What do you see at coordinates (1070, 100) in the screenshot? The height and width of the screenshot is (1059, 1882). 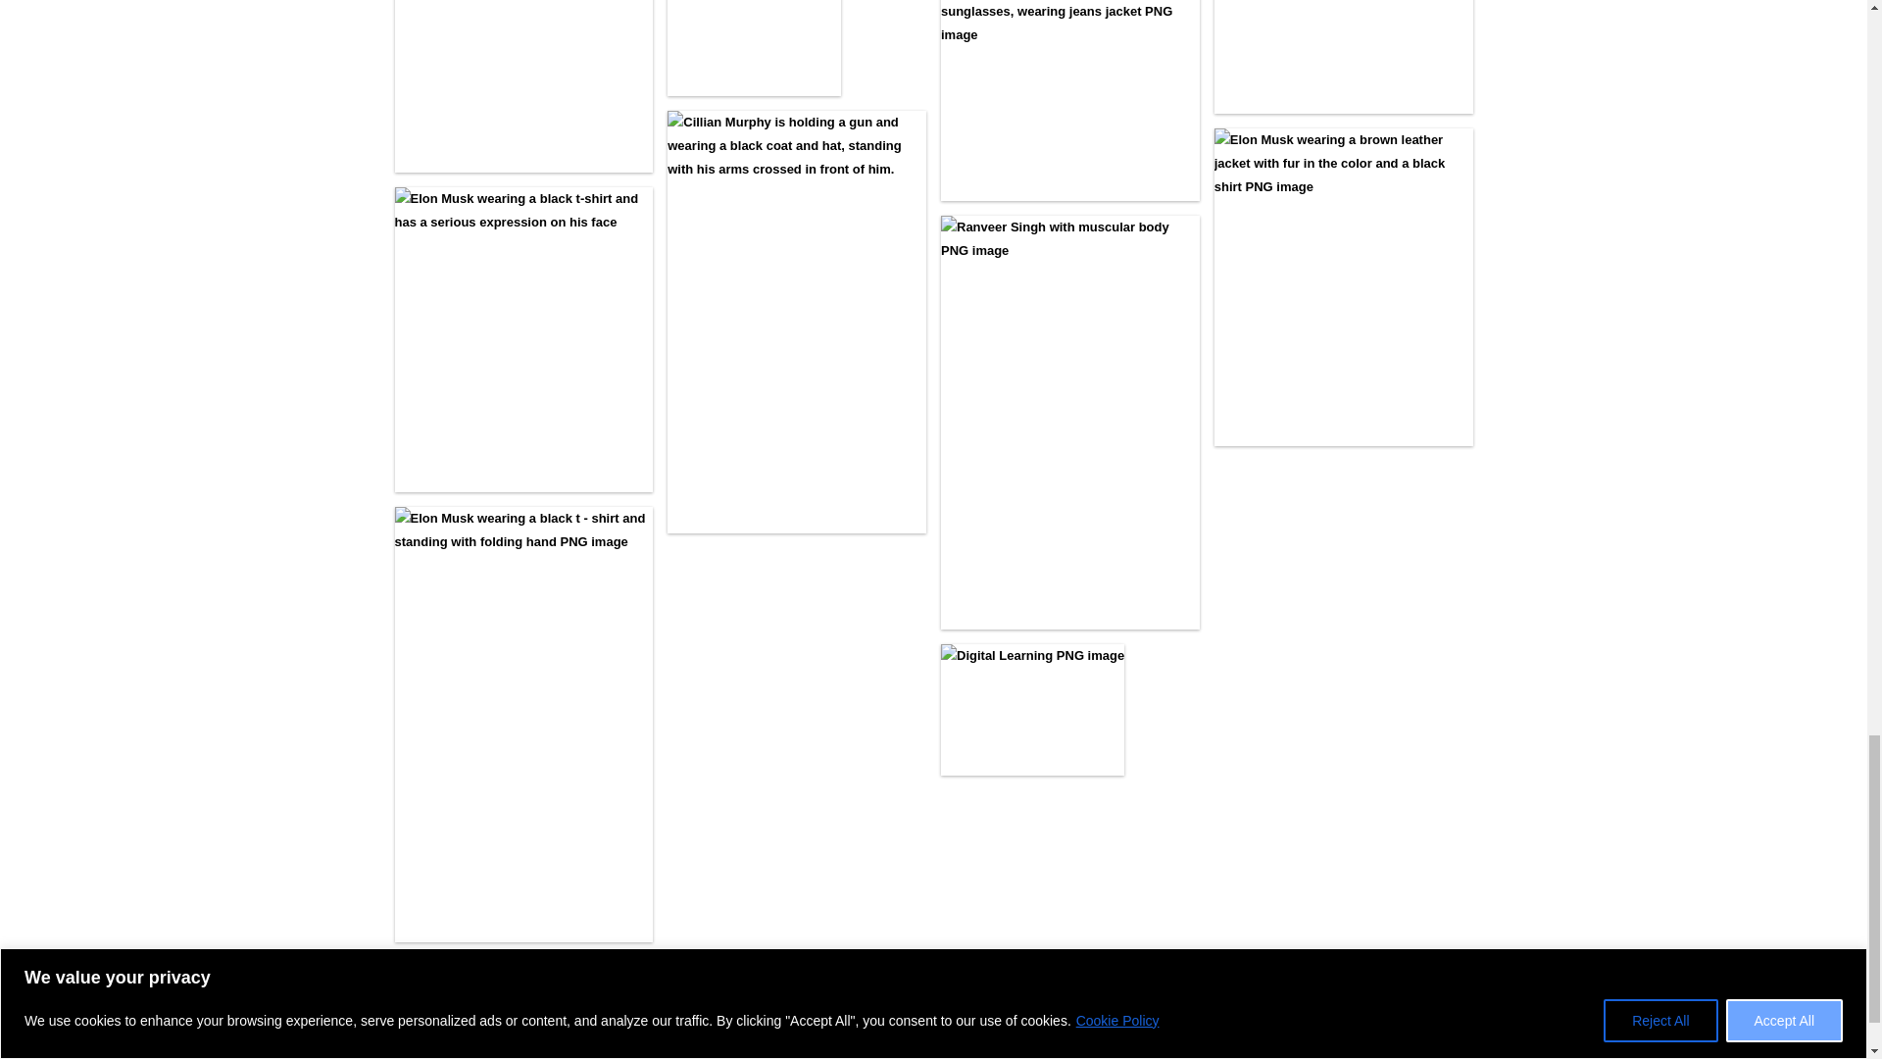 I see `Ranveer Singh with beard and sunglasses PNG image` at bounding box center [1070, 100].